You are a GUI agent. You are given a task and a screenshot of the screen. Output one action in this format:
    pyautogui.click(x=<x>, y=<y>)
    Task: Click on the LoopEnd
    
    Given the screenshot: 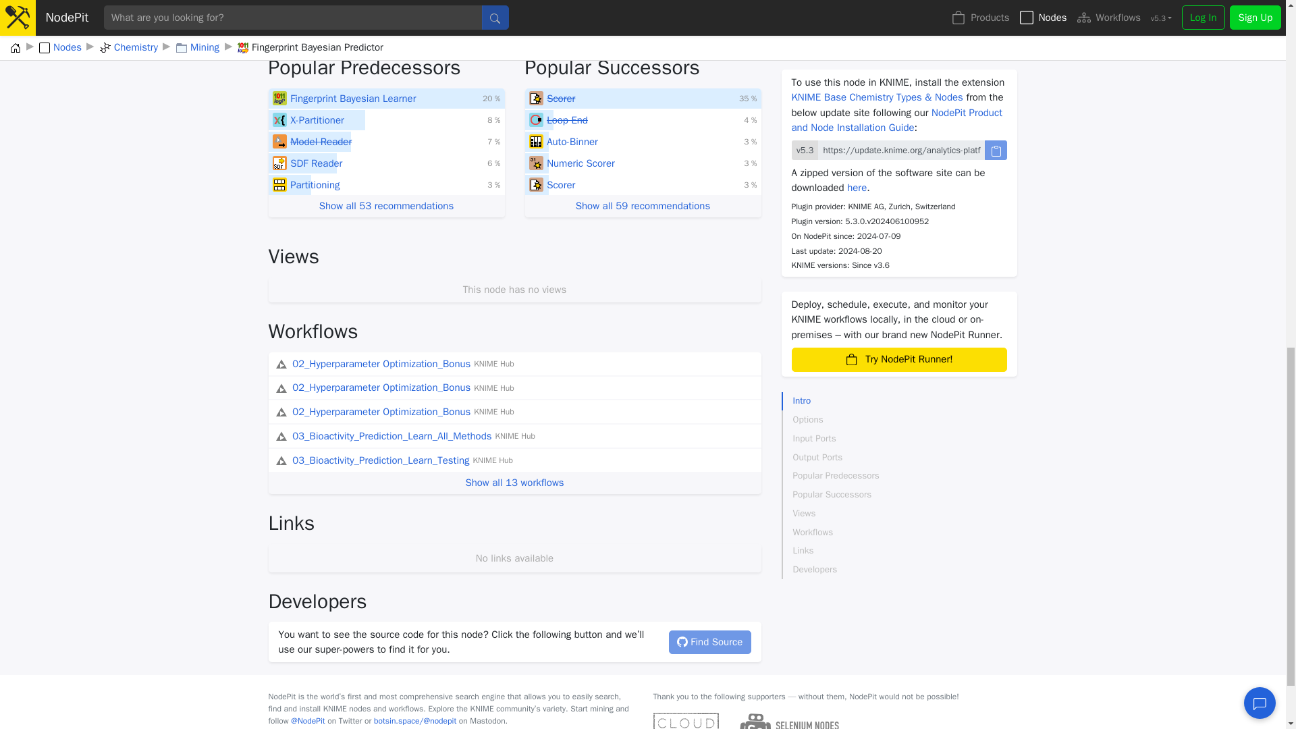 What is the action you would take?
    pyautogui.click(x=536, y=120)
    